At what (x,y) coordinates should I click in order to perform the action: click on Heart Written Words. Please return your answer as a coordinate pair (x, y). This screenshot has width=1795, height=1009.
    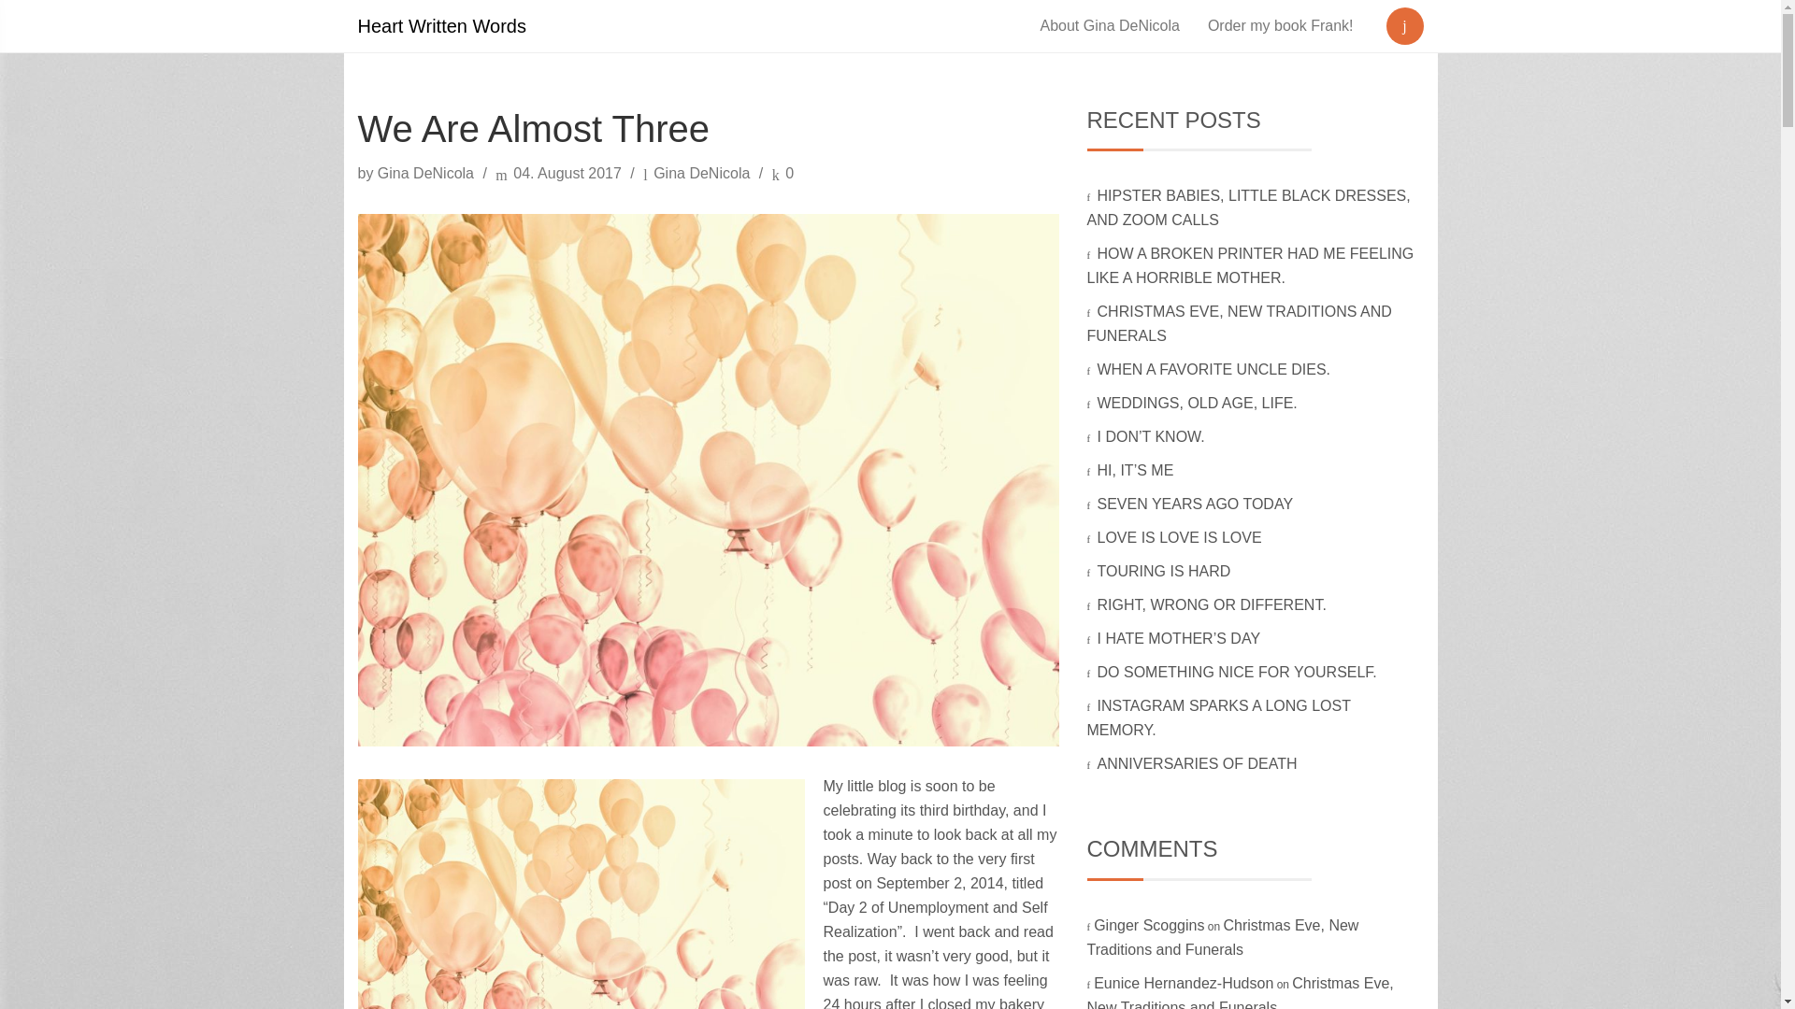
    Looking at the image, I should click on (441, 26).